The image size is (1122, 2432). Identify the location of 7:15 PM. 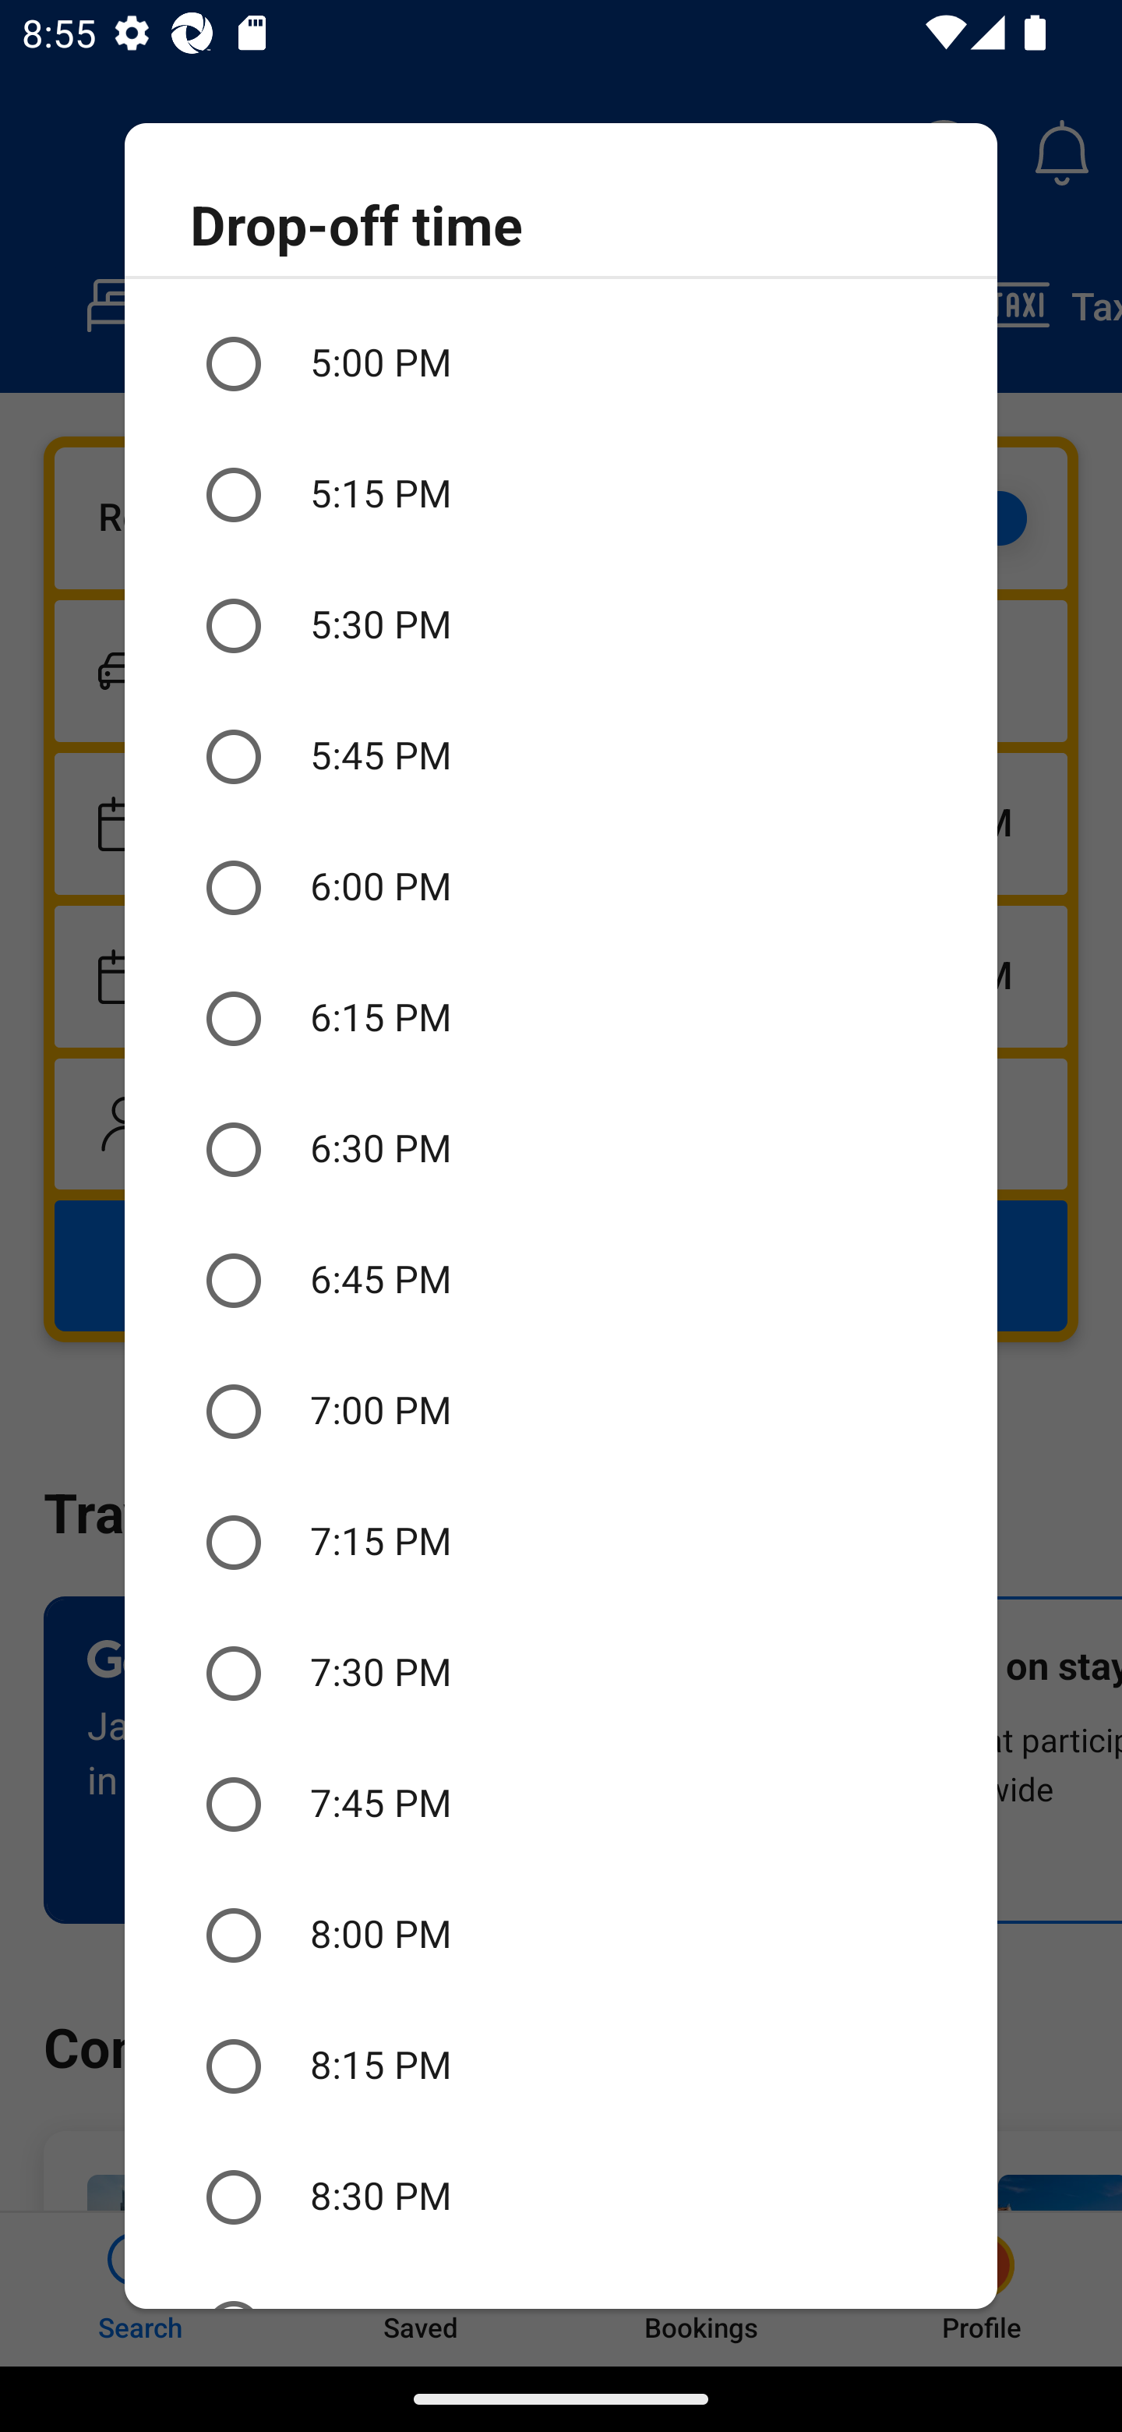
(561, 1542).